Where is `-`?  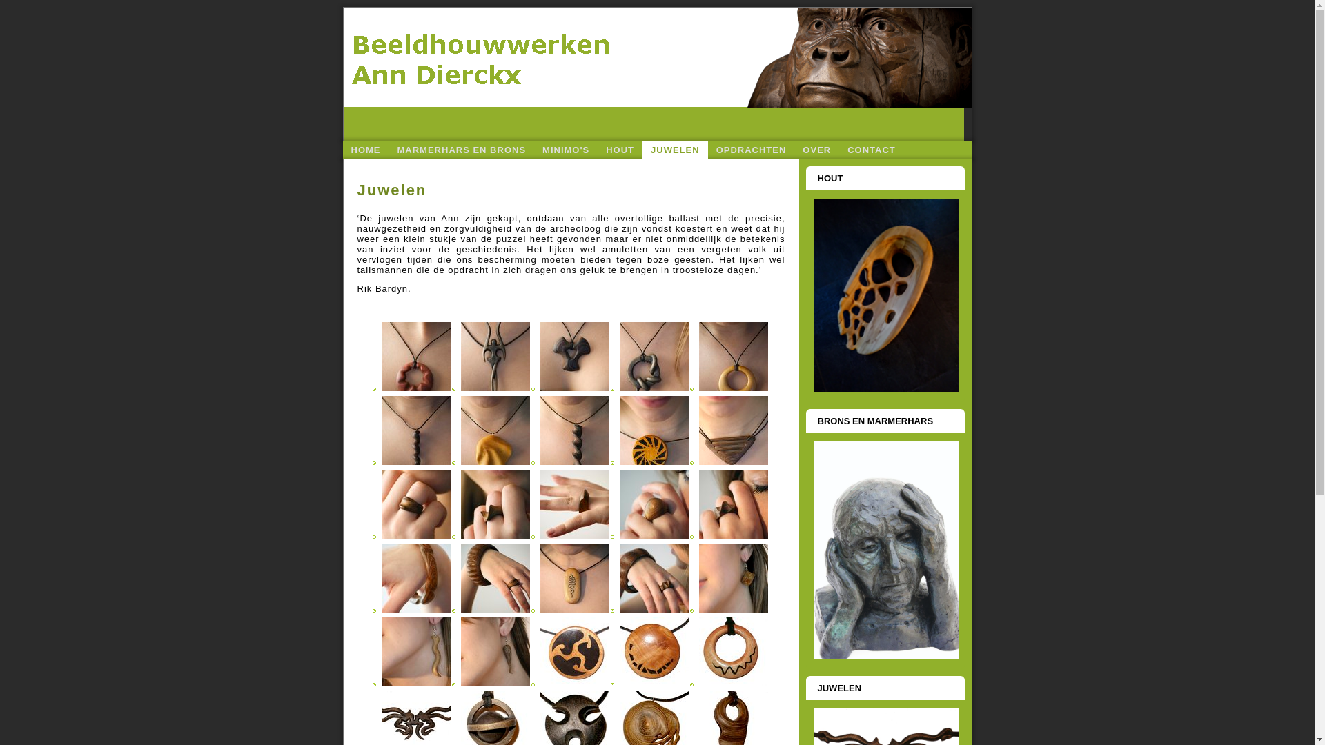
- is located at coordinates (734, 464).